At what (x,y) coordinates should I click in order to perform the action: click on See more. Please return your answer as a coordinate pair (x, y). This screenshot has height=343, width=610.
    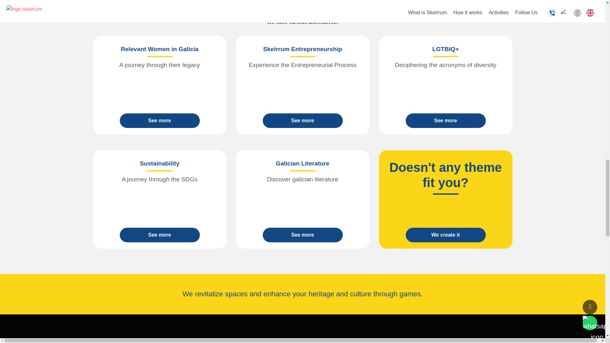
    Looking at the image, I should click on (445, 121).